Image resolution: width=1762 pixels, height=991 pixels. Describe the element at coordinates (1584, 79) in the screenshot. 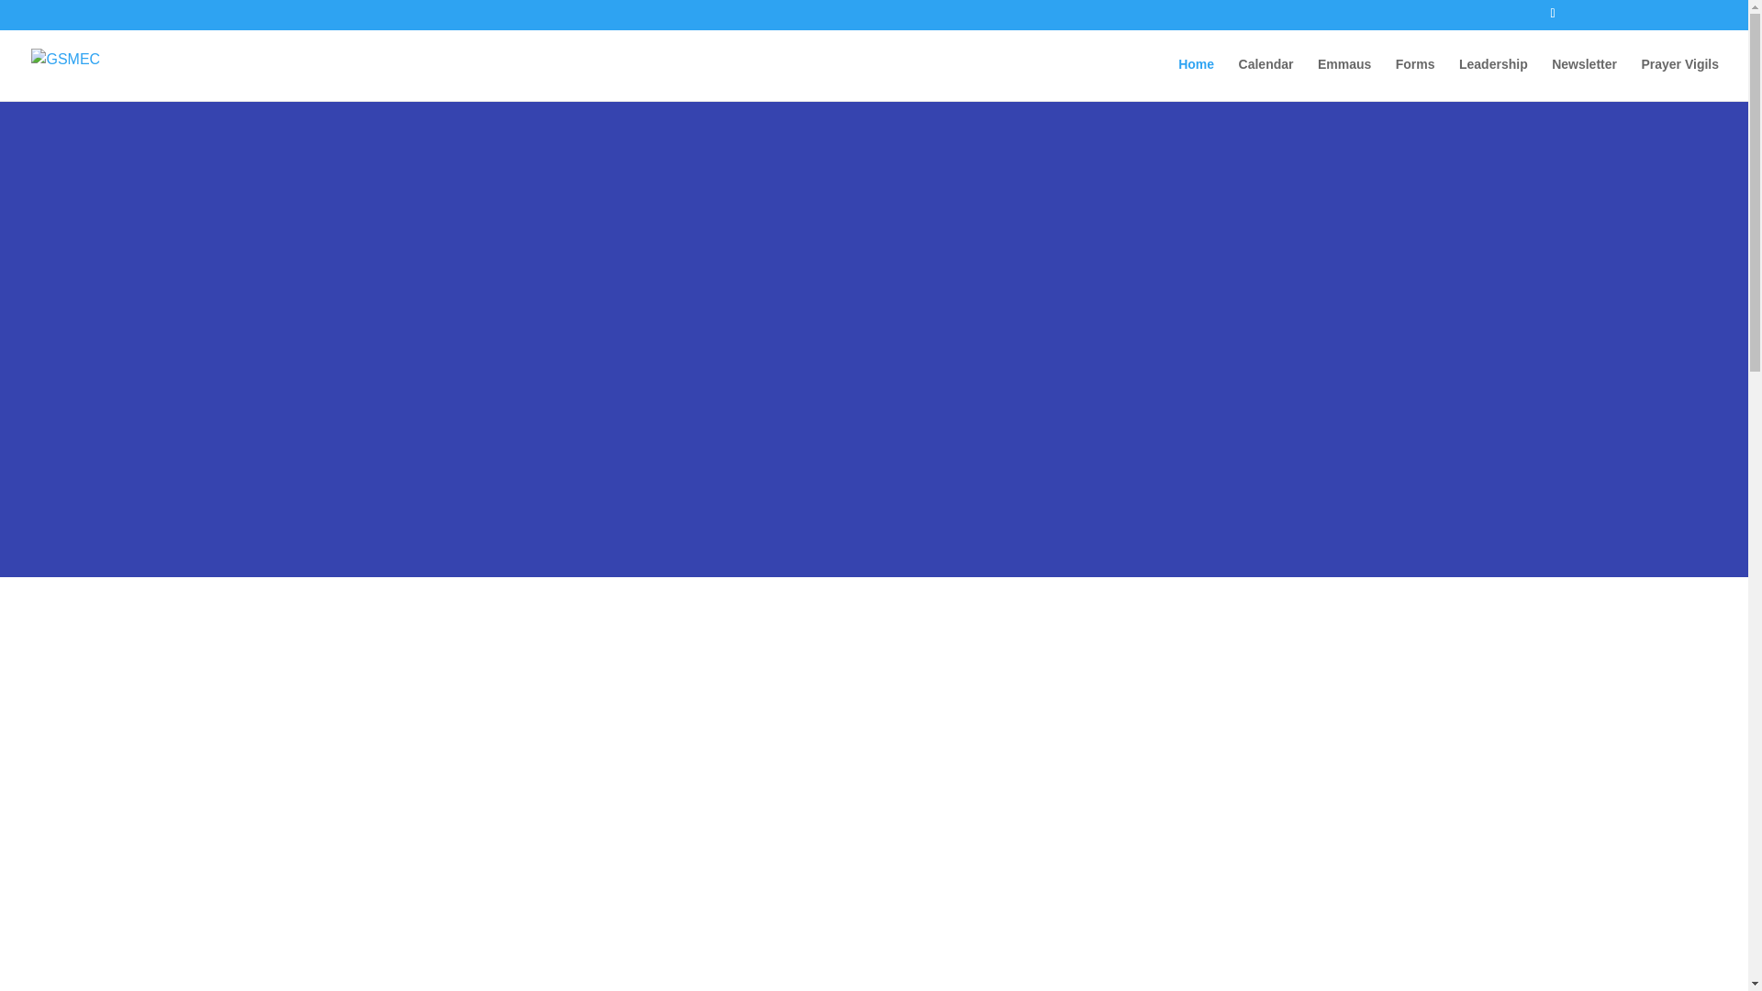

I see `Newsletter` at that location.